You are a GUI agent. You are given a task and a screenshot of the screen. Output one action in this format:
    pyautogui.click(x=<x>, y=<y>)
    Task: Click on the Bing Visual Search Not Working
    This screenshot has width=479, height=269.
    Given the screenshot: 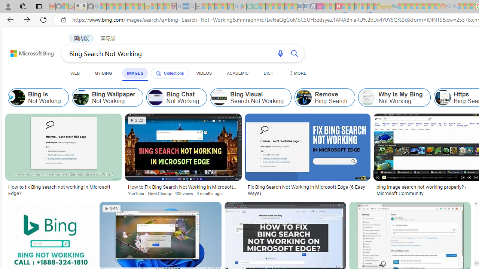 What is the action you would take?
    pyautogui.click(x=219, y=97)
    